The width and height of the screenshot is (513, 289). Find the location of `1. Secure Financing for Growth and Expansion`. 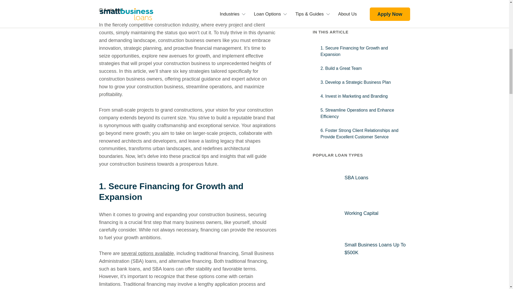

1. Secure Financing for Growth and Expansion is located at coordinates (361, 32).